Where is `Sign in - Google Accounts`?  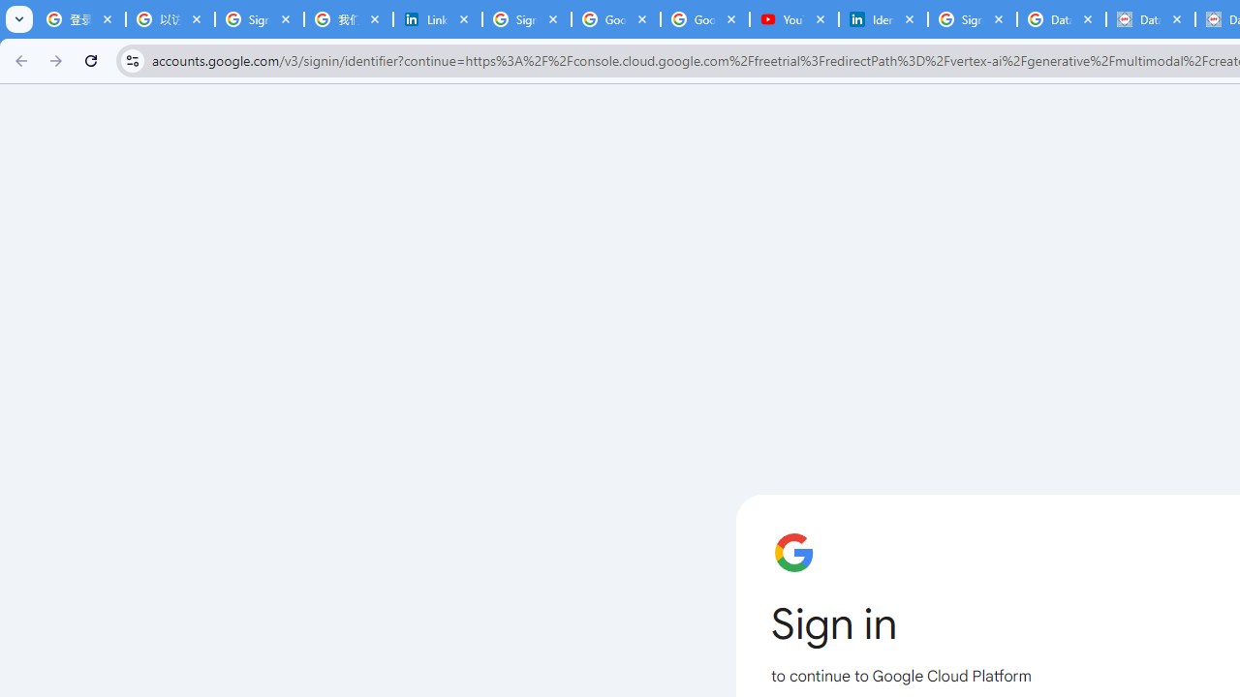 Sign in - Google Accounts is located at coordinates (259, 19).